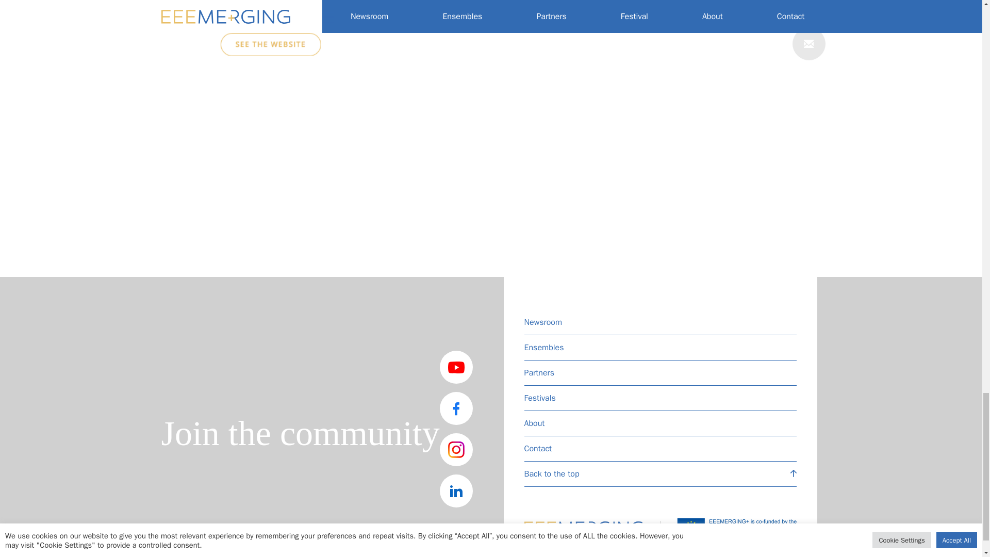  I want to click on Ensembles, so click(659, 348).